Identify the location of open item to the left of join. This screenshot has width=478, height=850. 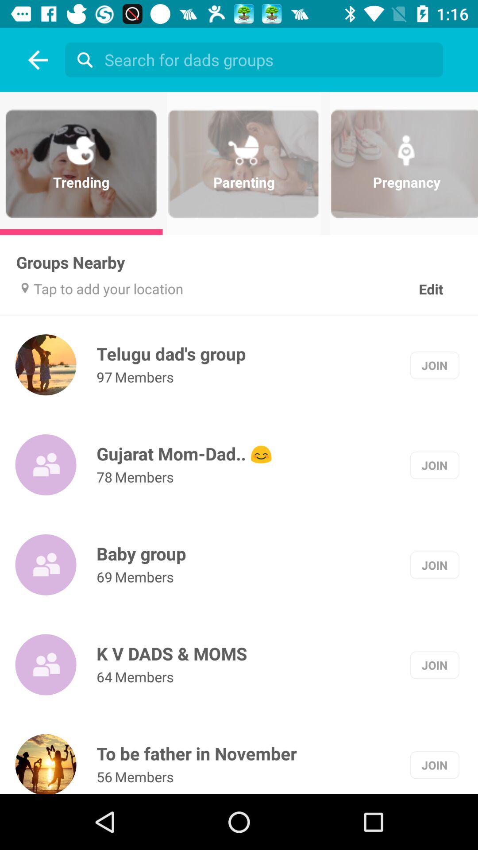
(171, 353).